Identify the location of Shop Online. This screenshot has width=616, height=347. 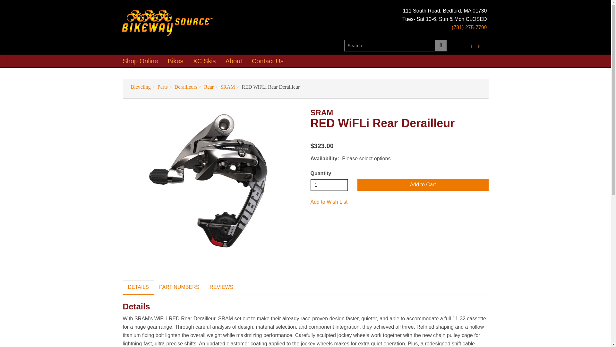
(141, 61).